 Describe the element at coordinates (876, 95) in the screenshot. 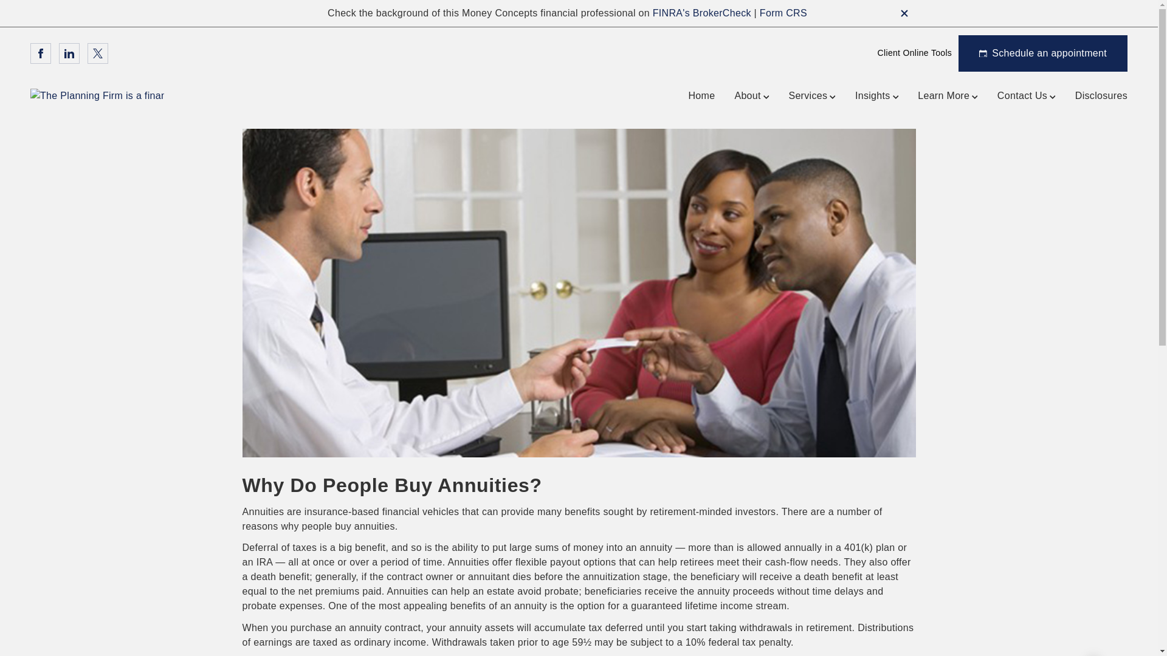

I see `Insights` at that location.